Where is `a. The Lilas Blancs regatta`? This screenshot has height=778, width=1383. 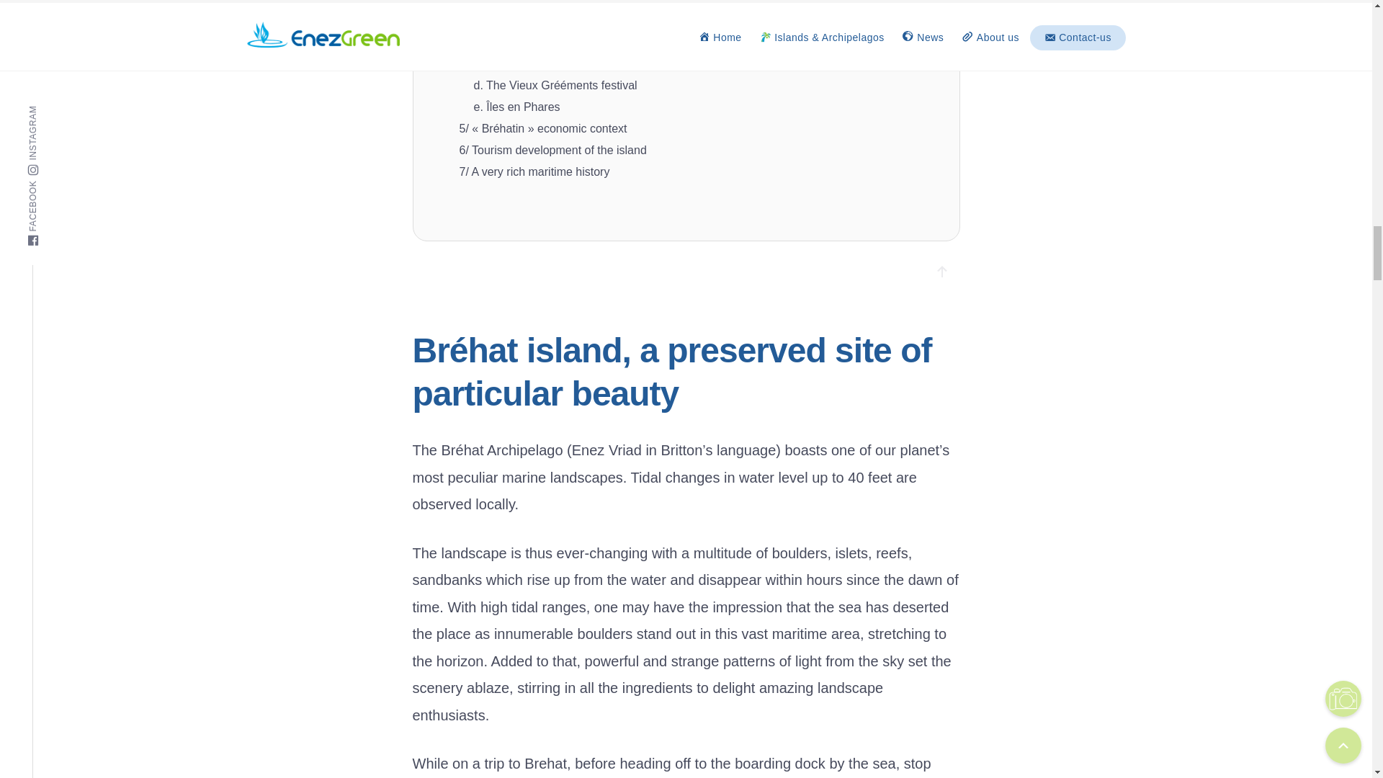
a. The Lilas Blancs regatta is located at coordinates (542, 21).